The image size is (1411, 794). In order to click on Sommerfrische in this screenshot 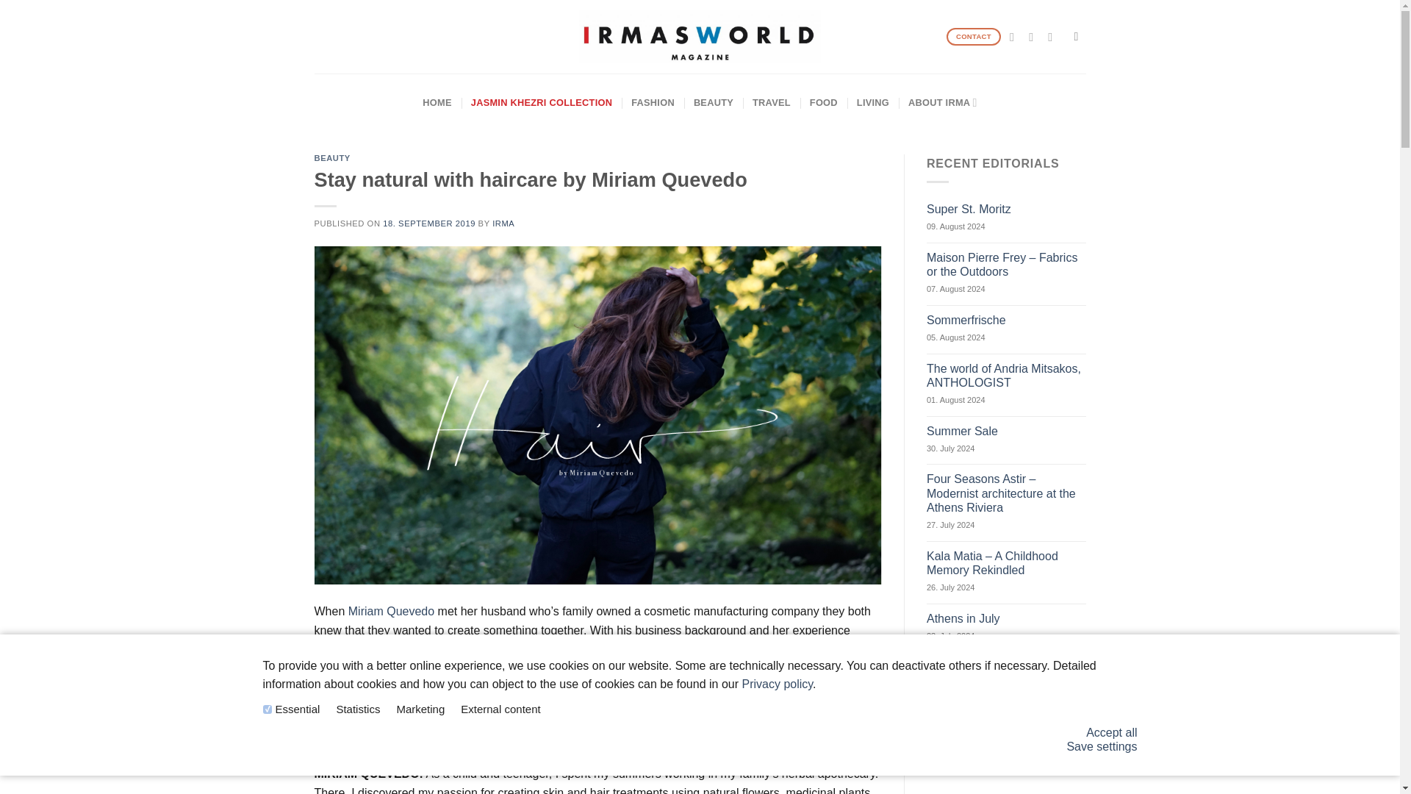, I will do `click(1007, 319)`.